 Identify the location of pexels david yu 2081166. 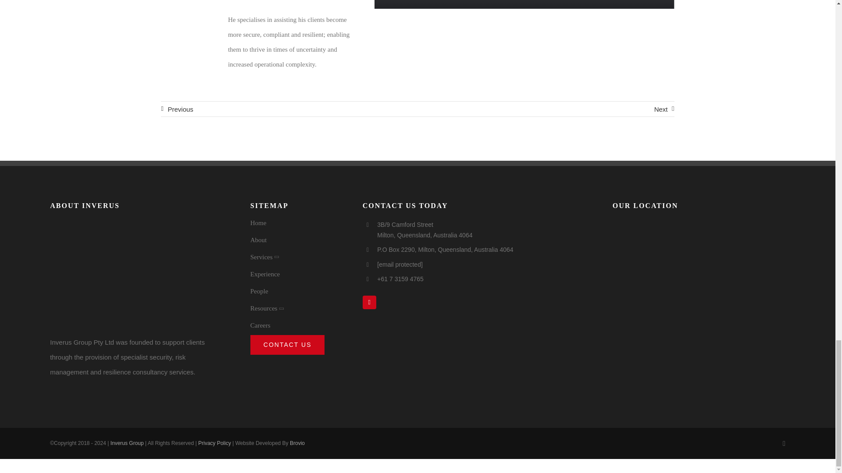
(136, 273).